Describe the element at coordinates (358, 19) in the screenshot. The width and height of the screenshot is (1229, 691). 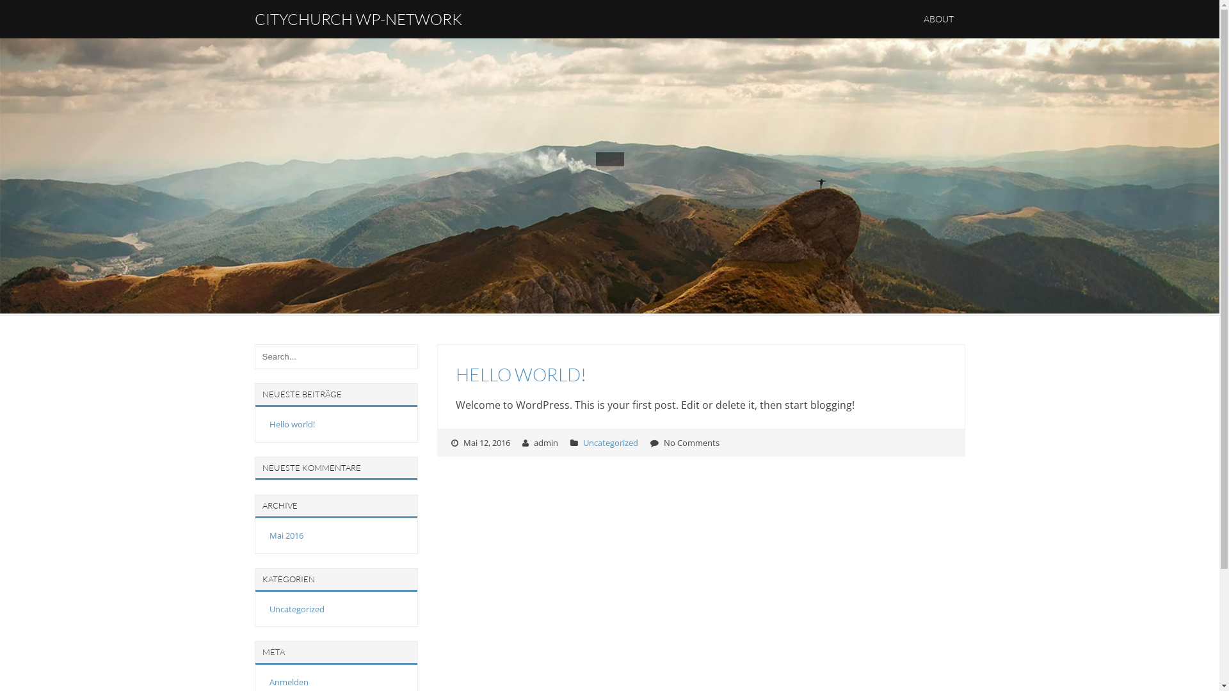
I see `CITYCHURCH WP-NETWORK` at that location.